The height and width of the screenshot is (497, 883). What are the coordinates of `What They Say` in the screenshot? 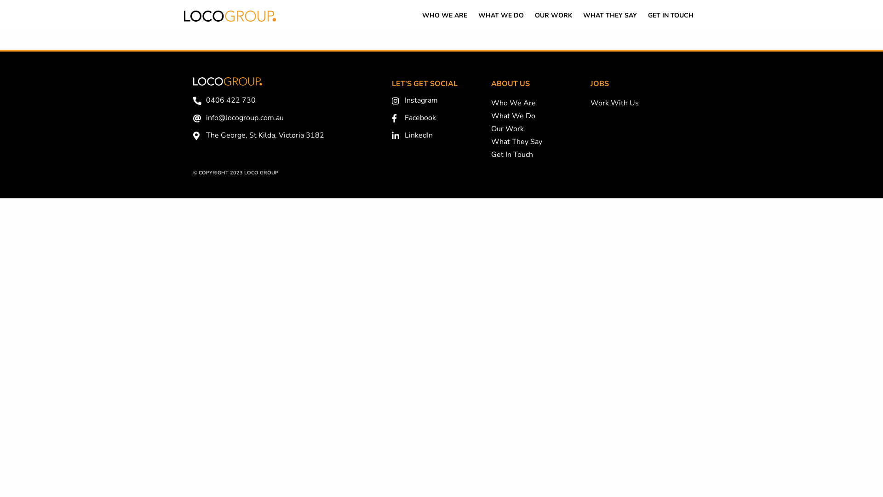 It's located at (517, 142).